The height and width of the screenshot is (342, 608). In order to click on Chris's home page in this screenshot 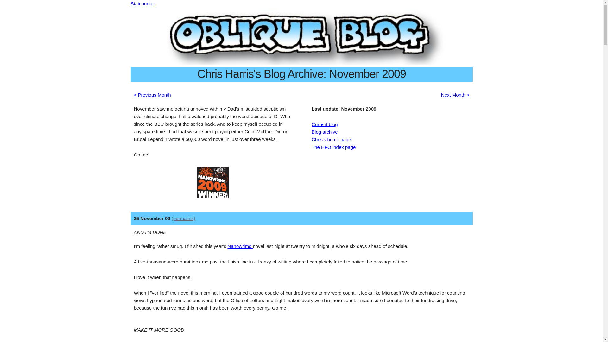, I will do `click(331, 139)`.